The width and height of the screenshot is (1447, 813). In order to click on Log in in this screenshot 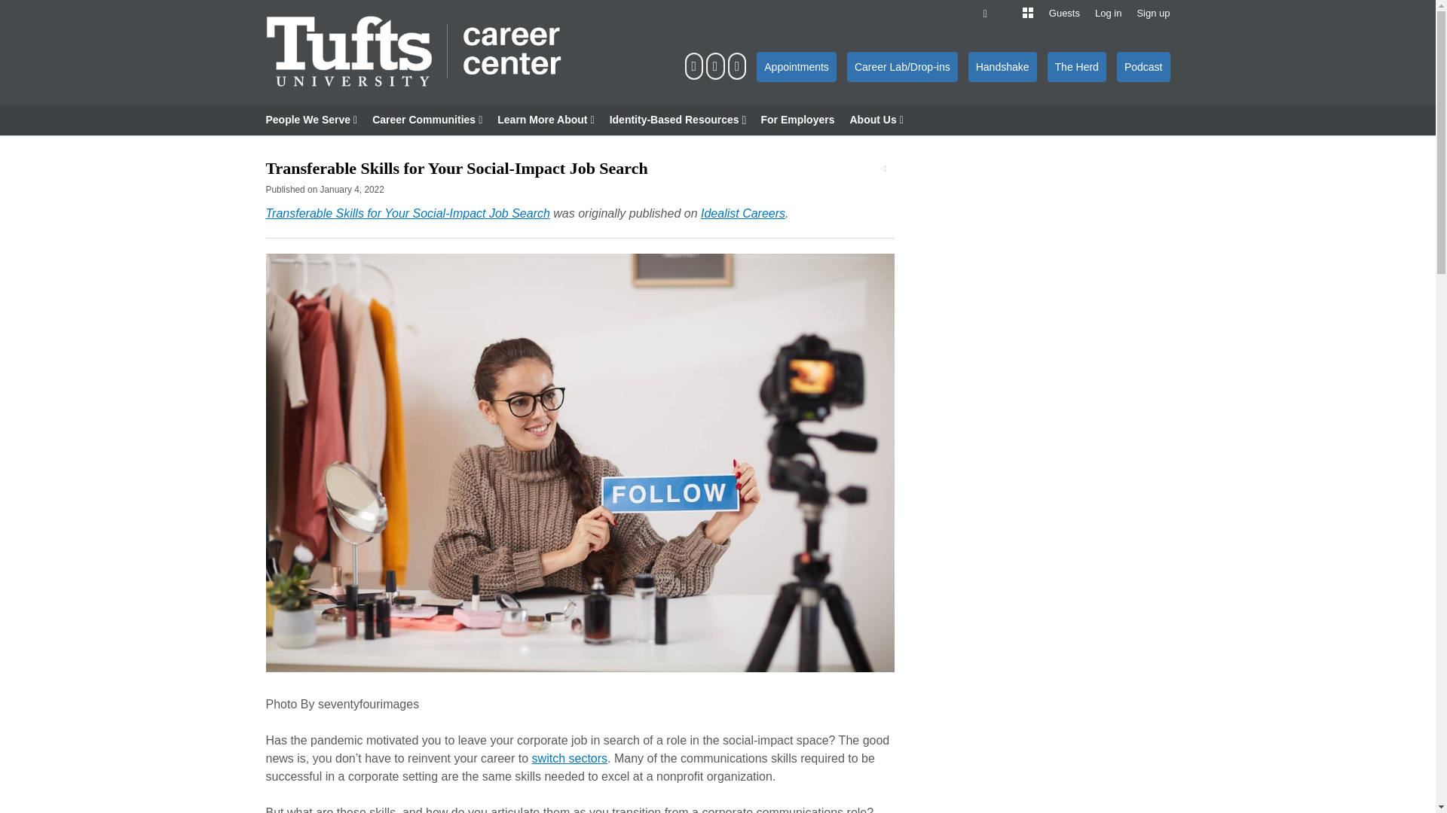, I will do `click(1108, 13)`.